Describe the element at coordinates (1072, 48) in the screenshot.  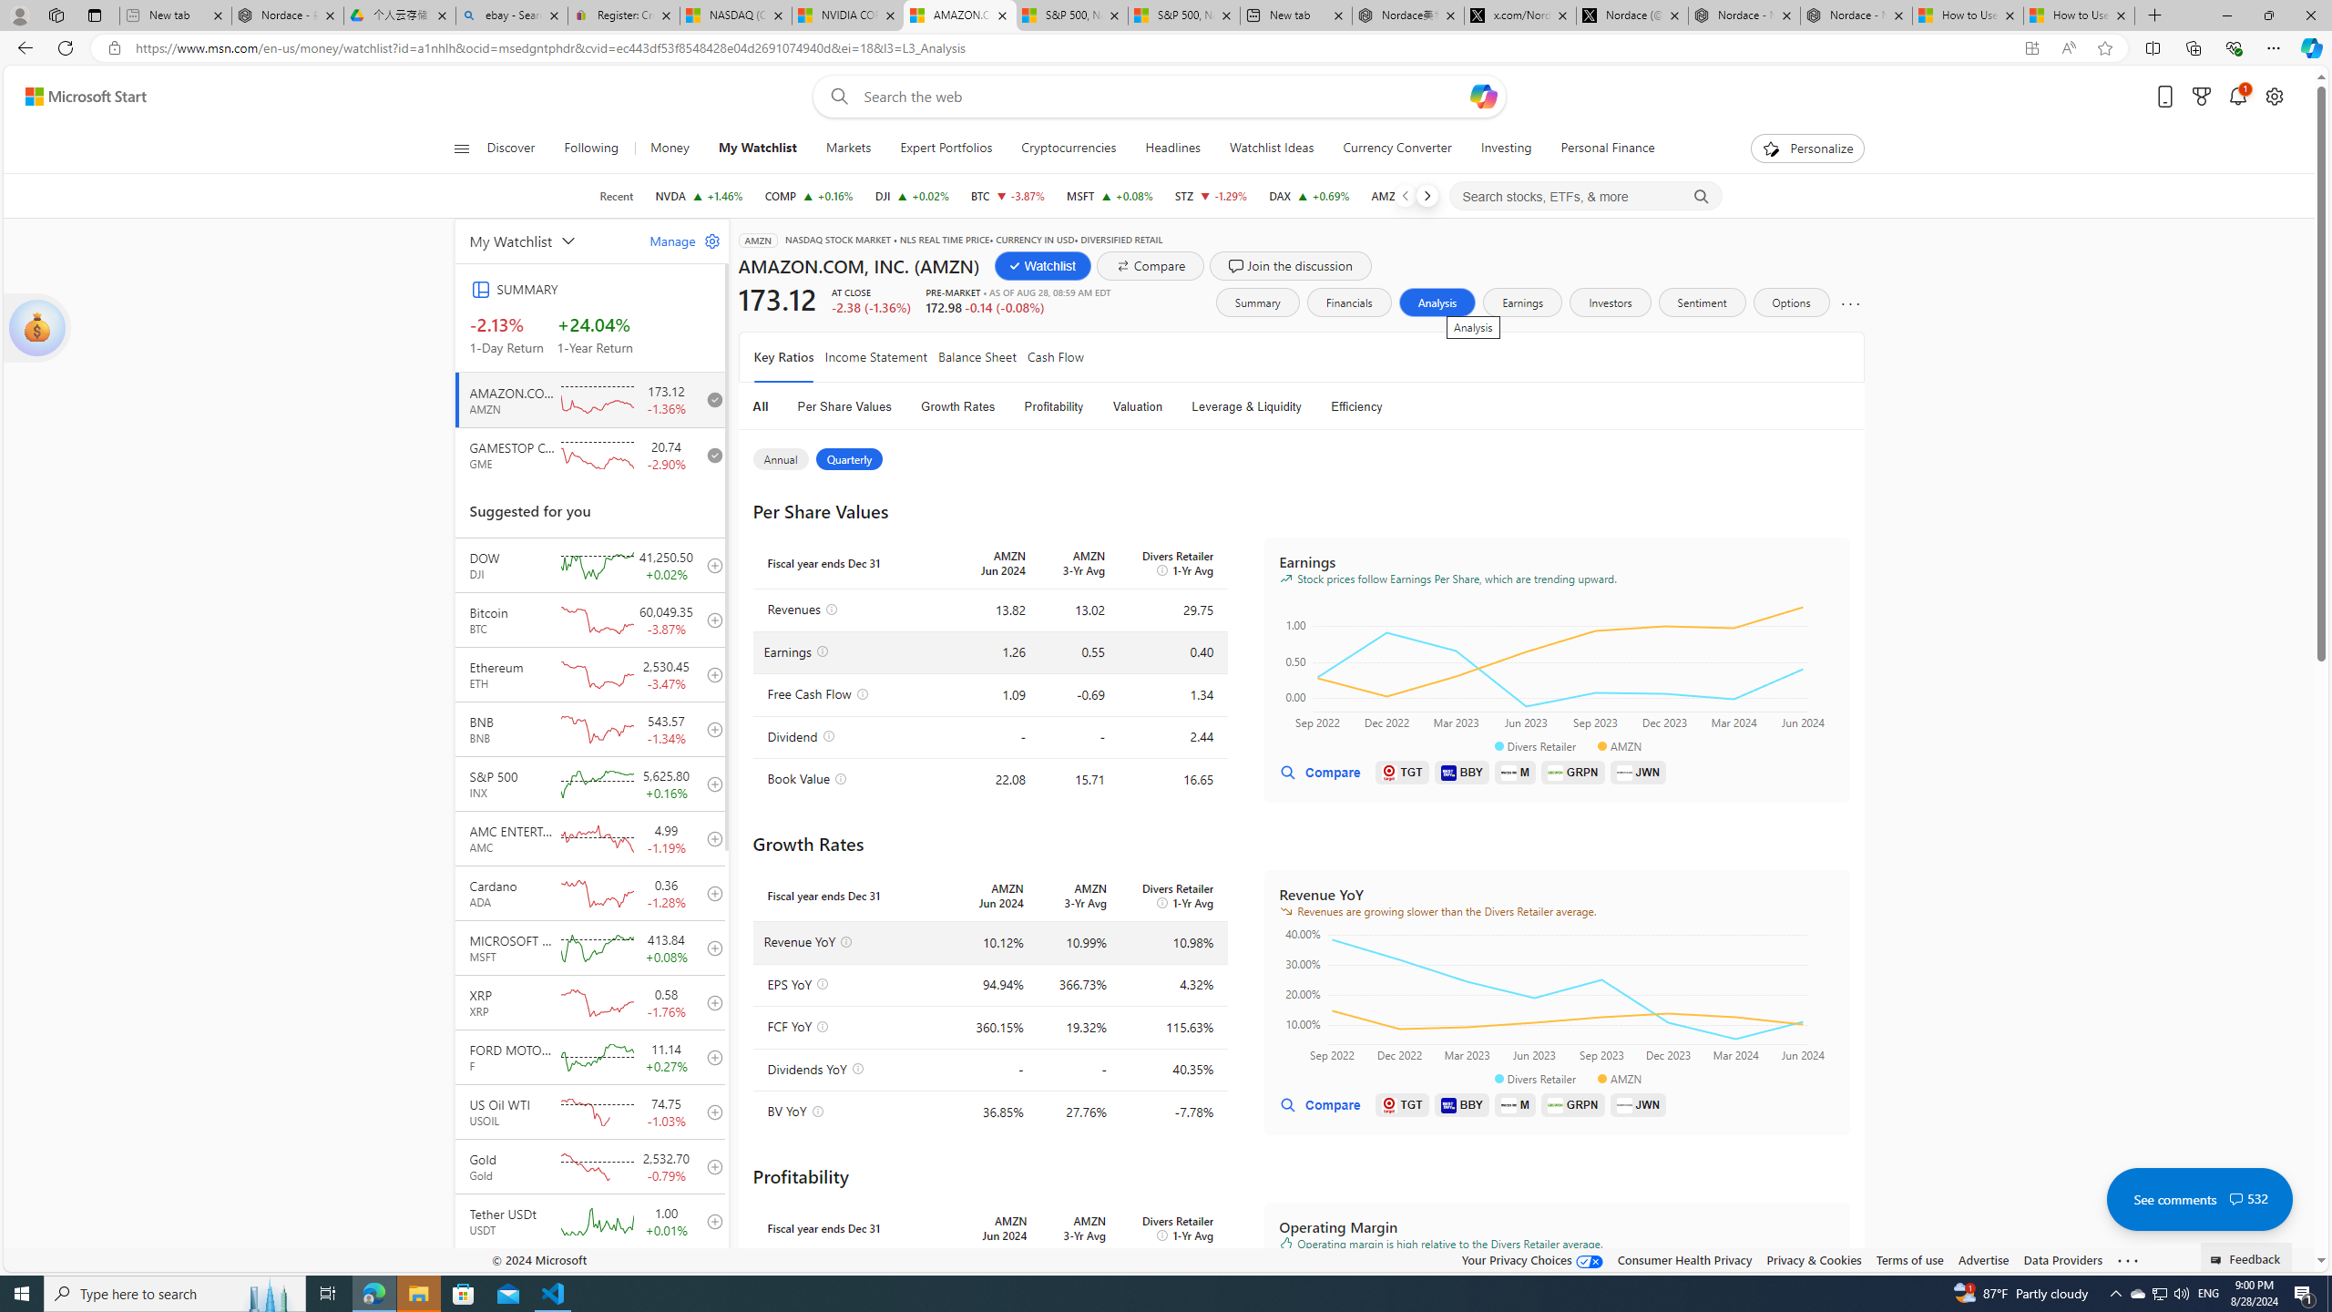
I see `Address and search bar` at that location.